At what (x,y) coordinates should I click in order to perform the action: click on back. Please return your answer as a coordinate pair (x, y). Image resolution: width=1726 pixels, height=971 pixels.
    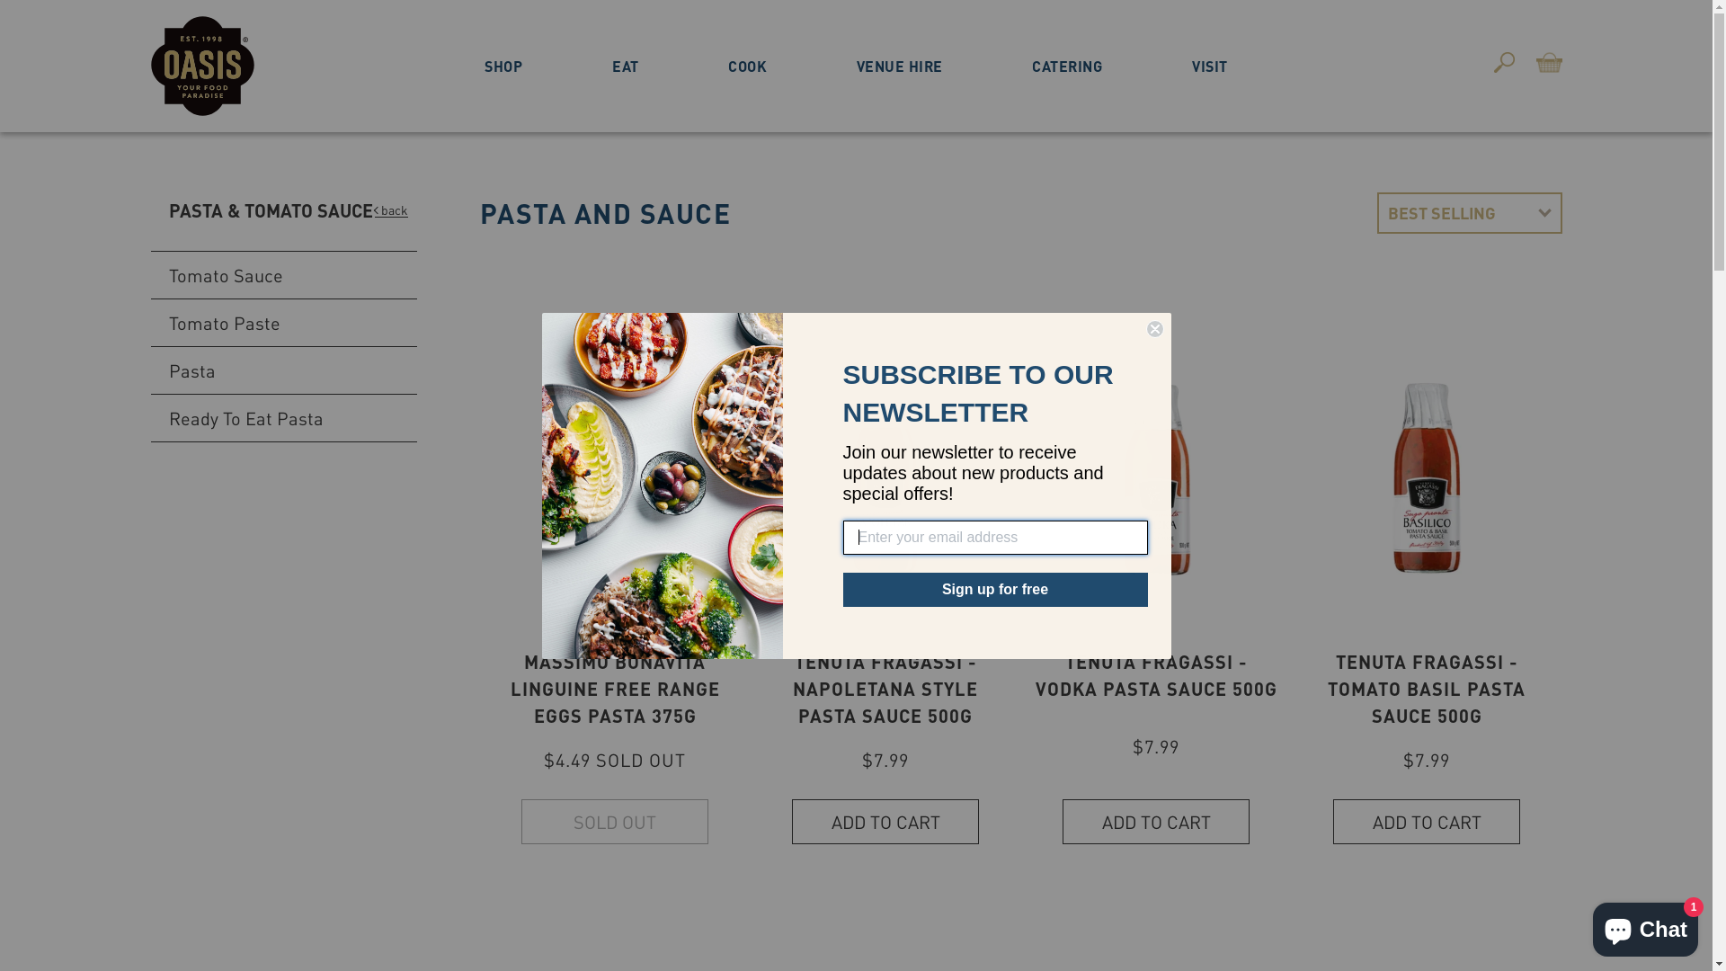
    Looking at the image, I should click on (390, 210).